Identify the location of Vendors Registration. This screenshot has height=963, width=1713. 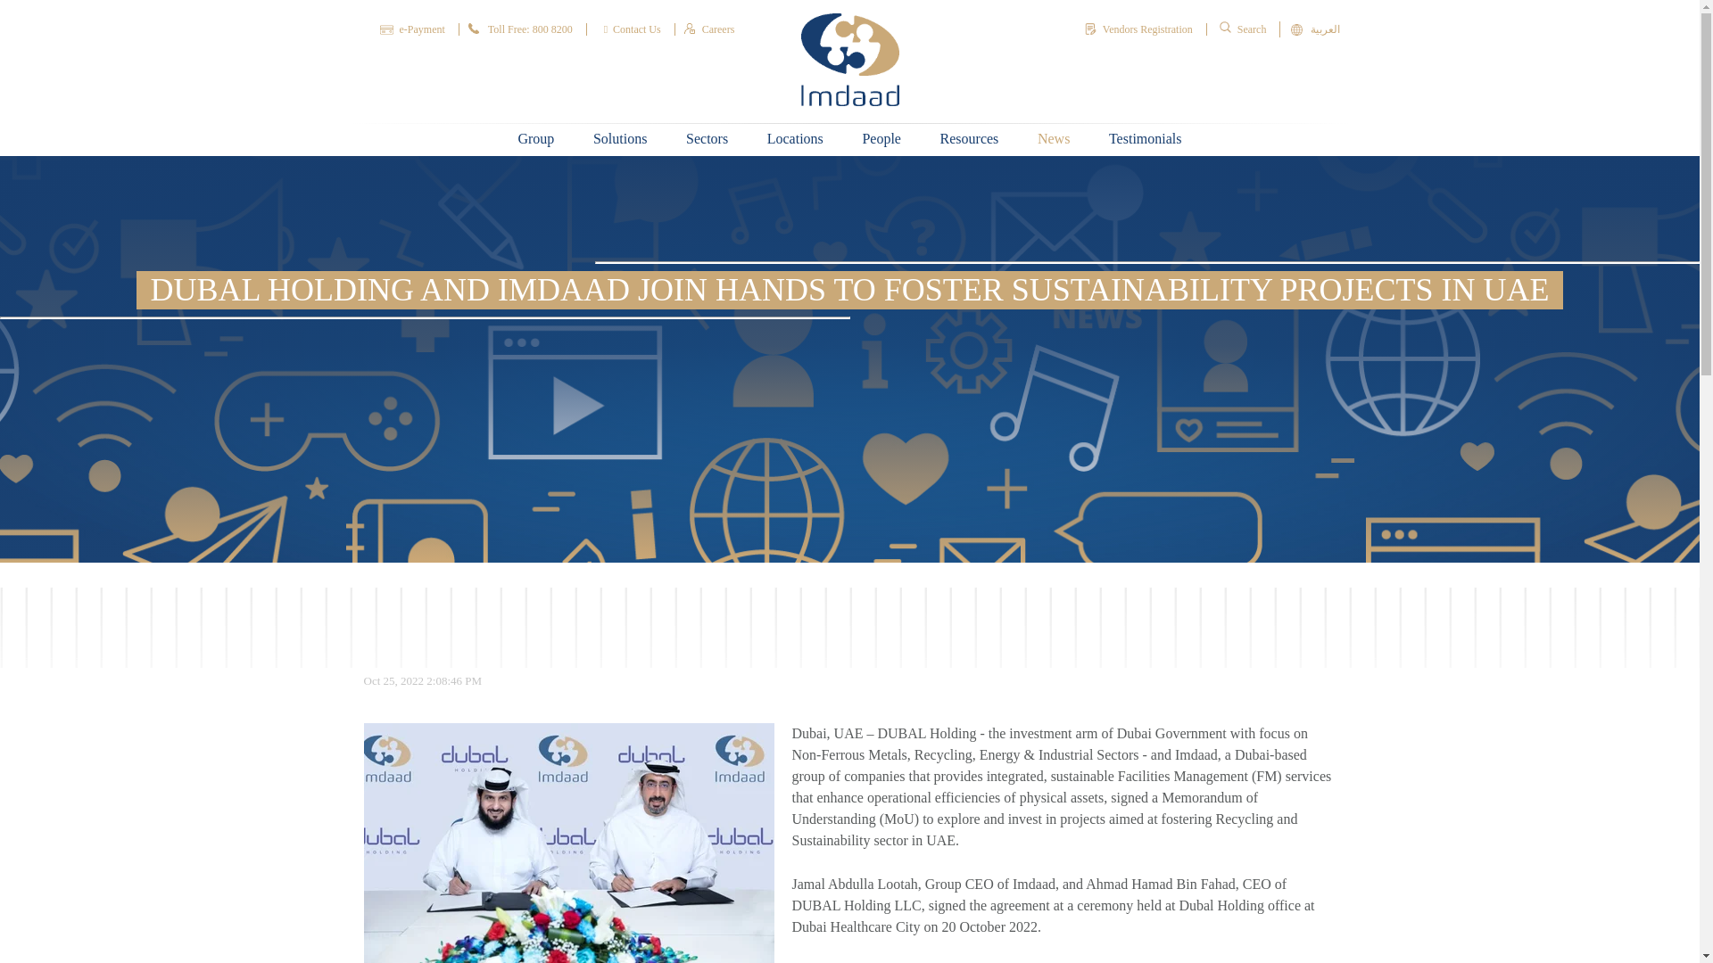
(1146, 29).